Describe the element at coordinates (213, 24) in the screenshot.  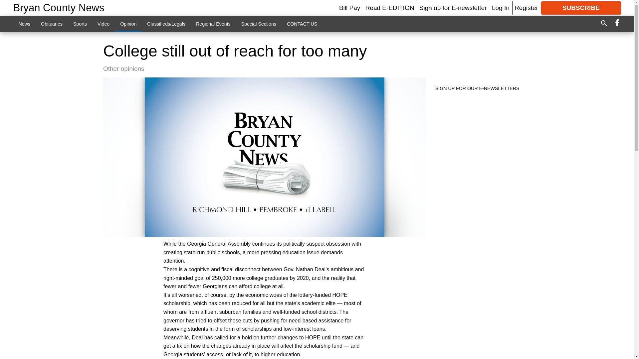
I see `Regional Events` at that location.